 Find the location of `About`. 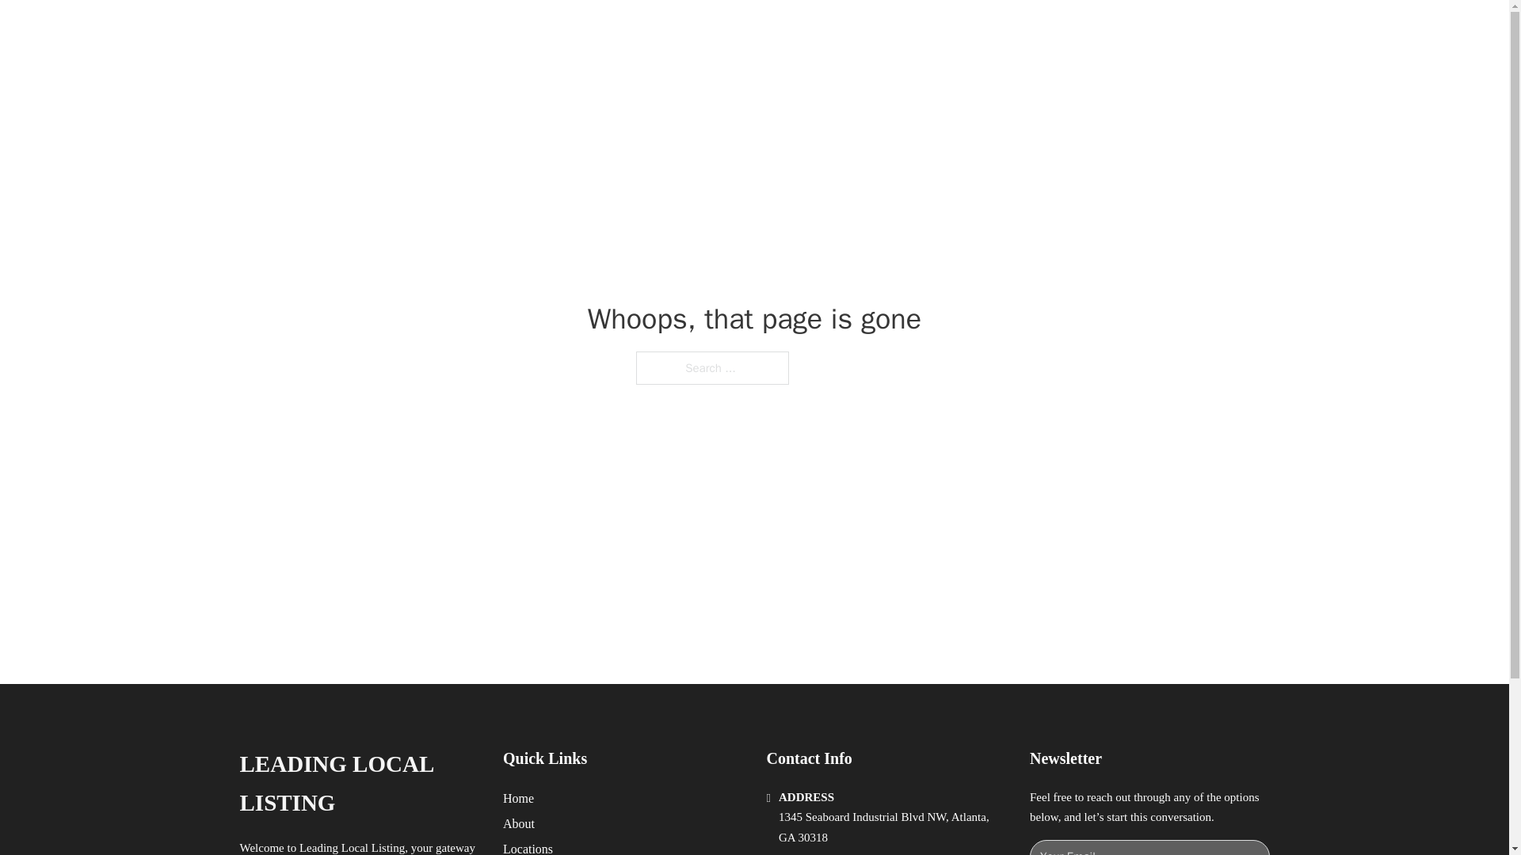

About is located at coordinates (519, 823).